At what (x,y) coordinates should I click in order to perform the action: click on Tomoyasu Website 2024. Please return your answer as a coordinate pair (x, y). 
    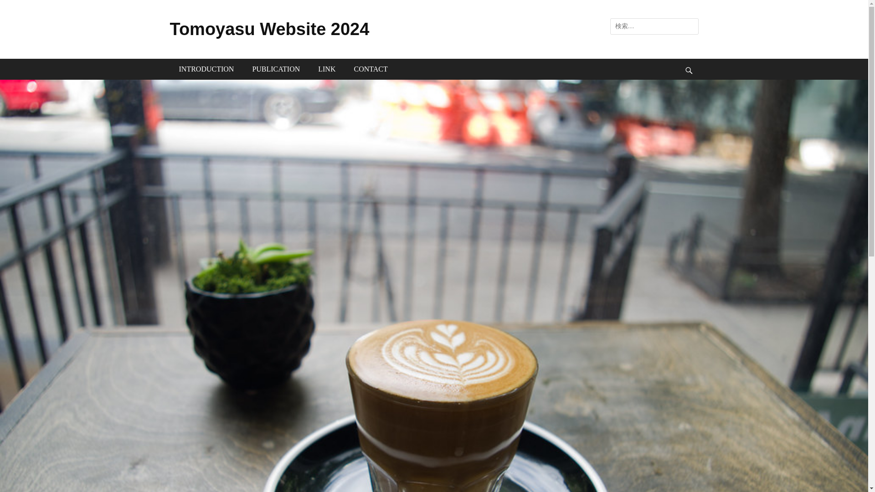
    Looking at the image, I should click on (269, 29).